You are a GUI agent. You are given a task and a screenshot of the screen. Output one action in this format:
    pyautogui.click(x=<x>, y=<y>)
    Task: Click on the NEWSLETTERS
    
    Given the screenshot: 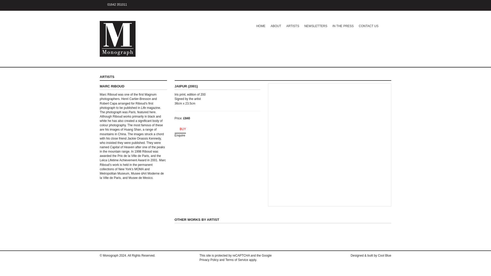 What is the action you would take?
    pyautogui.click(x=316, y=26)
    